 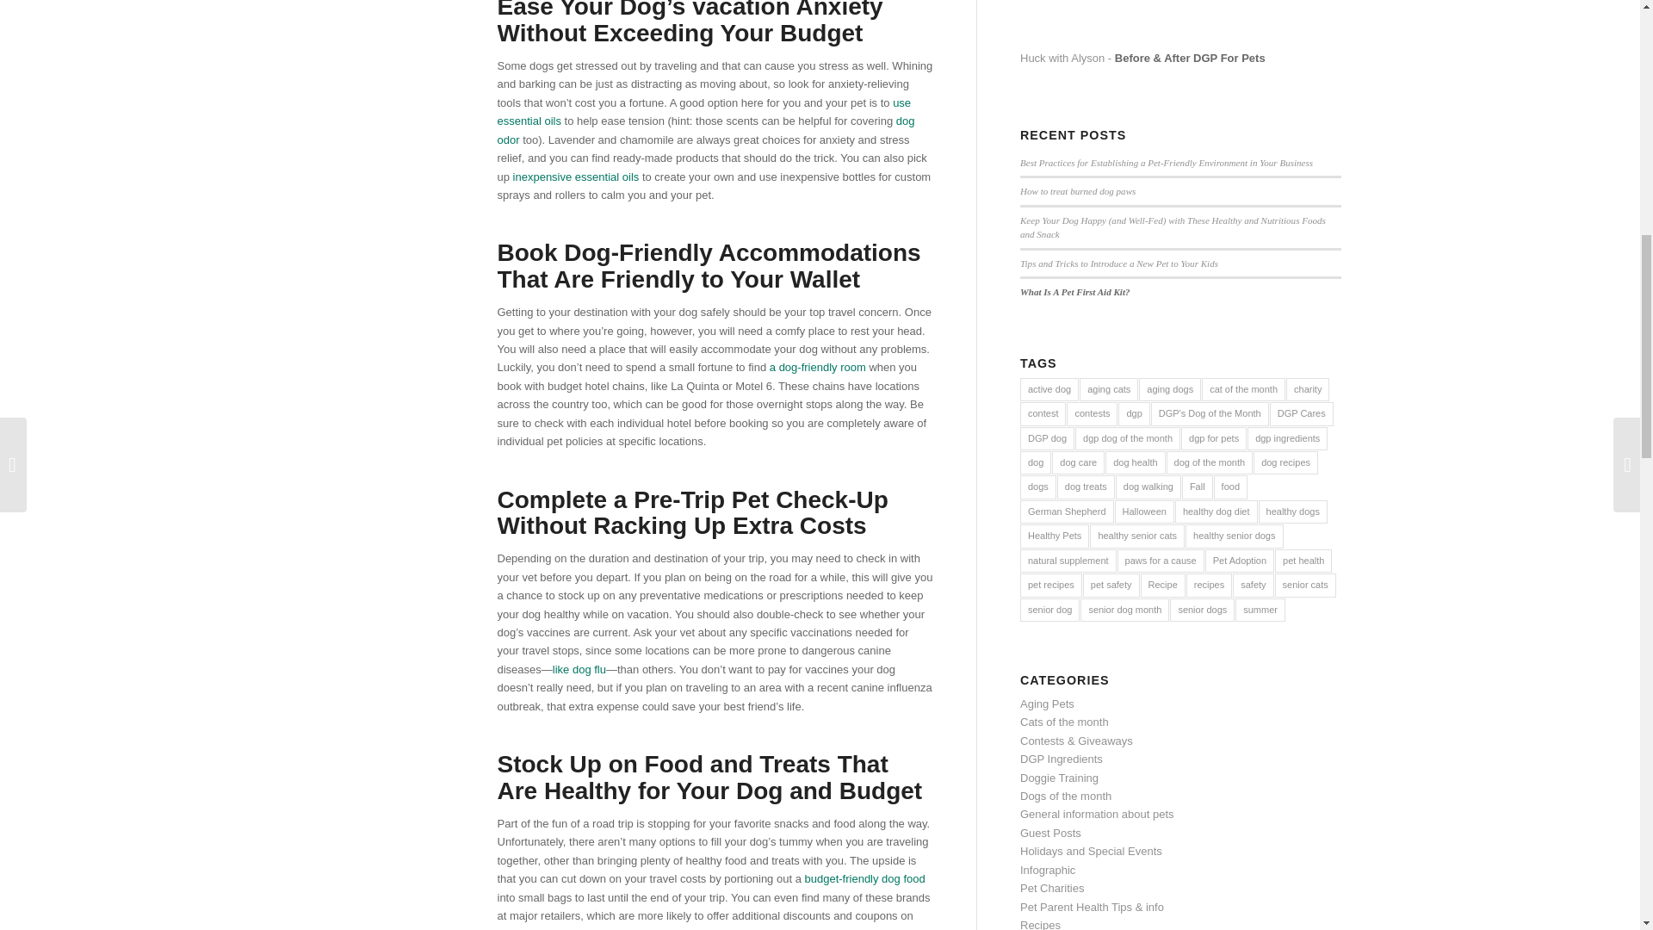 I want to click on dog odor, so click(x=706, y=129).